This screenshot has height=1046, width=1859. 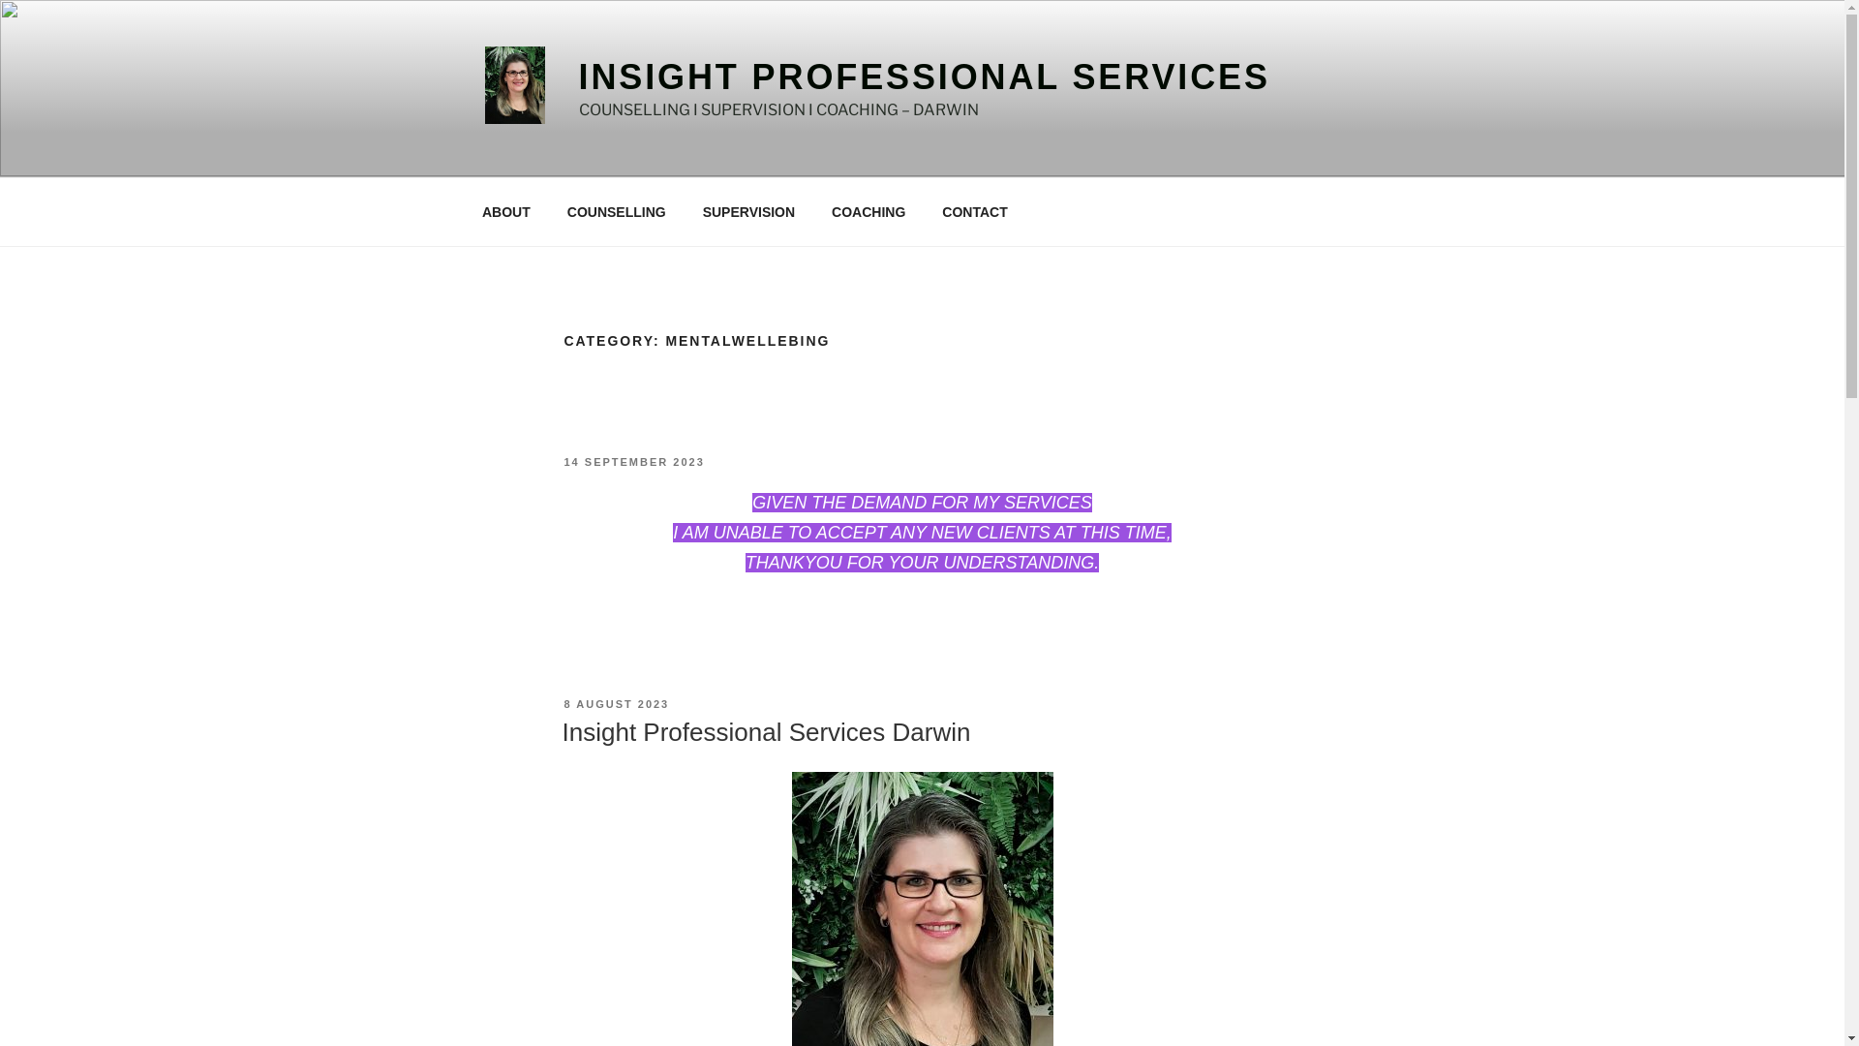 What do you see at coordinates (633, 462) in the screenshot?
I see `14 SEPTEMBER 2023` at bounding box center [633, 462].